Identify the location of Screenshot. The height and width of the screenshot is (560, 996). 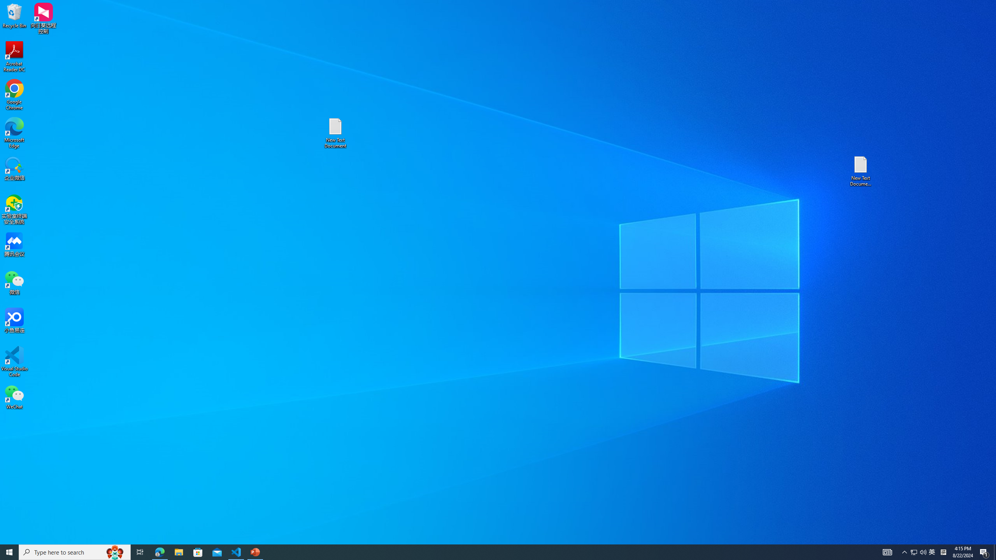
(79, 40).